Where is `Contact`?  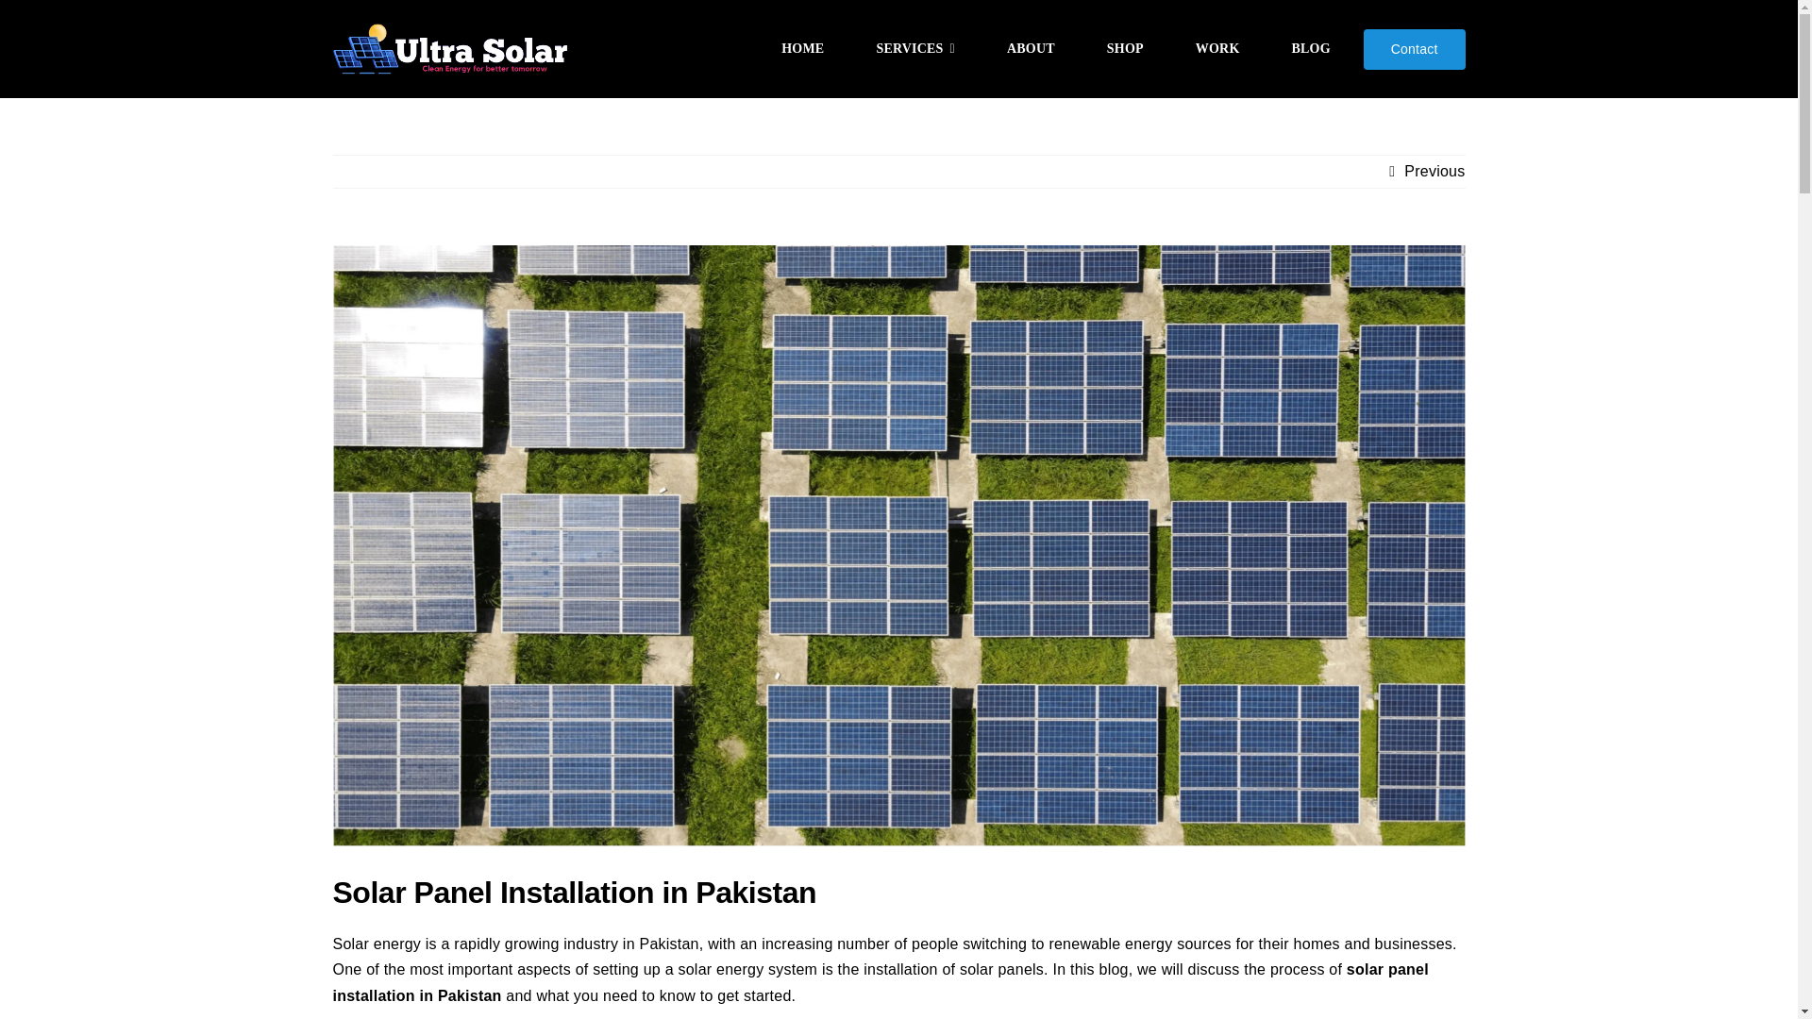
Contact is located at coordinates (1415, 49).